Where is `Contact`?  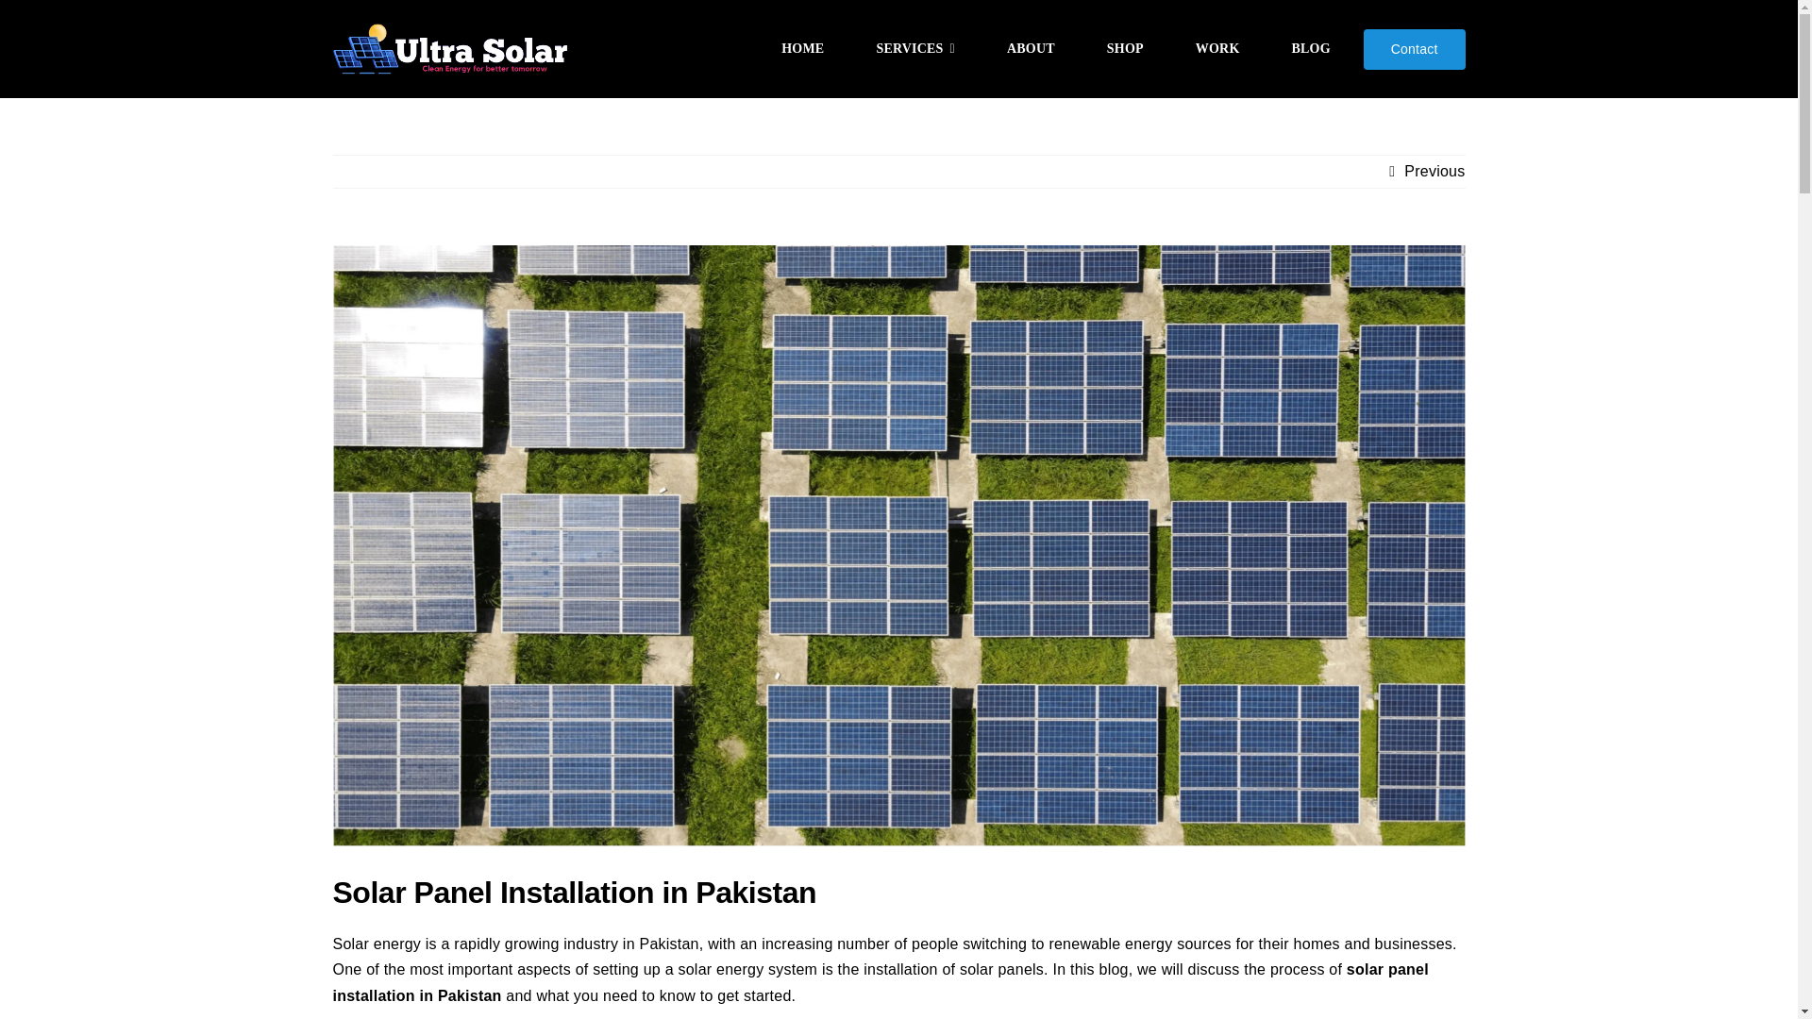
Contact is located at coordinates (1415, 49).